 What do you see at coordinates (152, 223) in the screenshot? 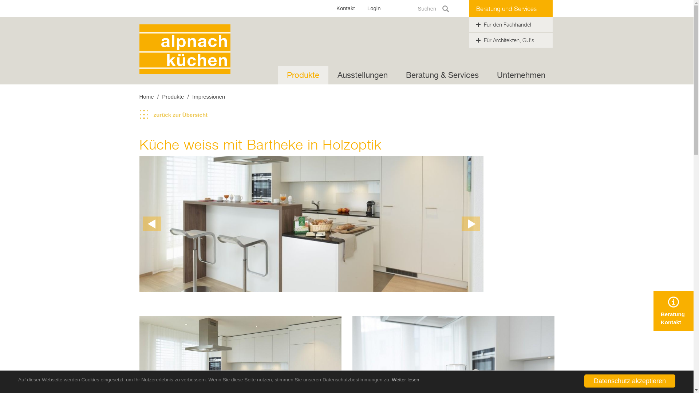
I see `Previous` at bounding box center [152, 223].